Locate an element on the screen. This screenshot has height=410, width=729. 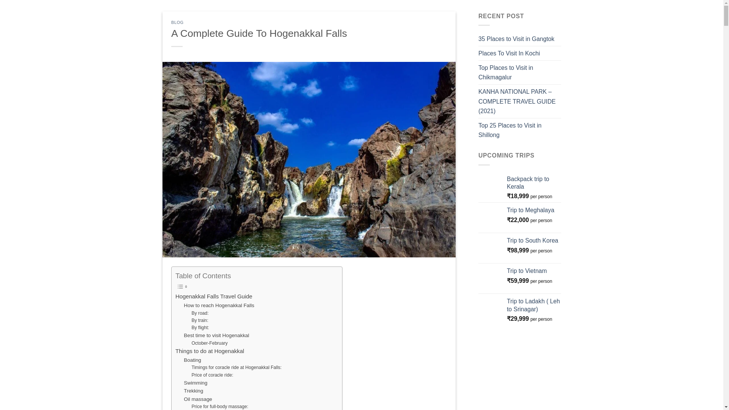
Swimming is located at coordinates (195, 383).